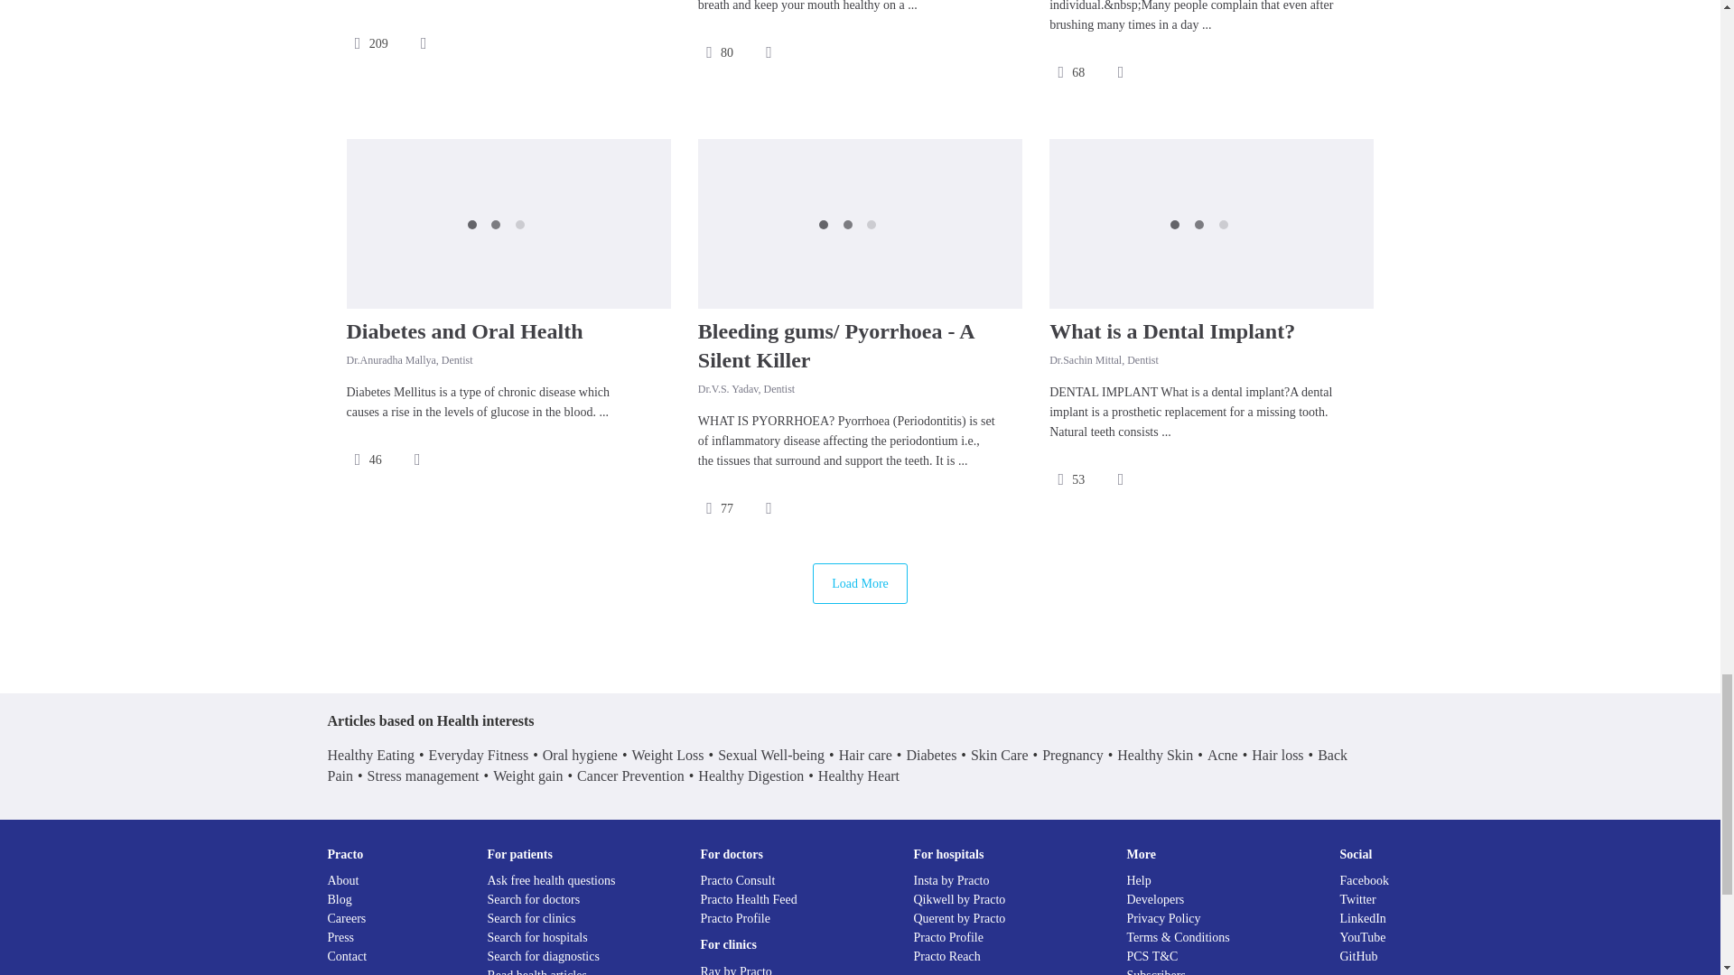 The width and height of the screenshot is (1734, 975). Describe the element at coordinates (544, 956) in the screenshot. I see `Search for diagnostics` at that location.